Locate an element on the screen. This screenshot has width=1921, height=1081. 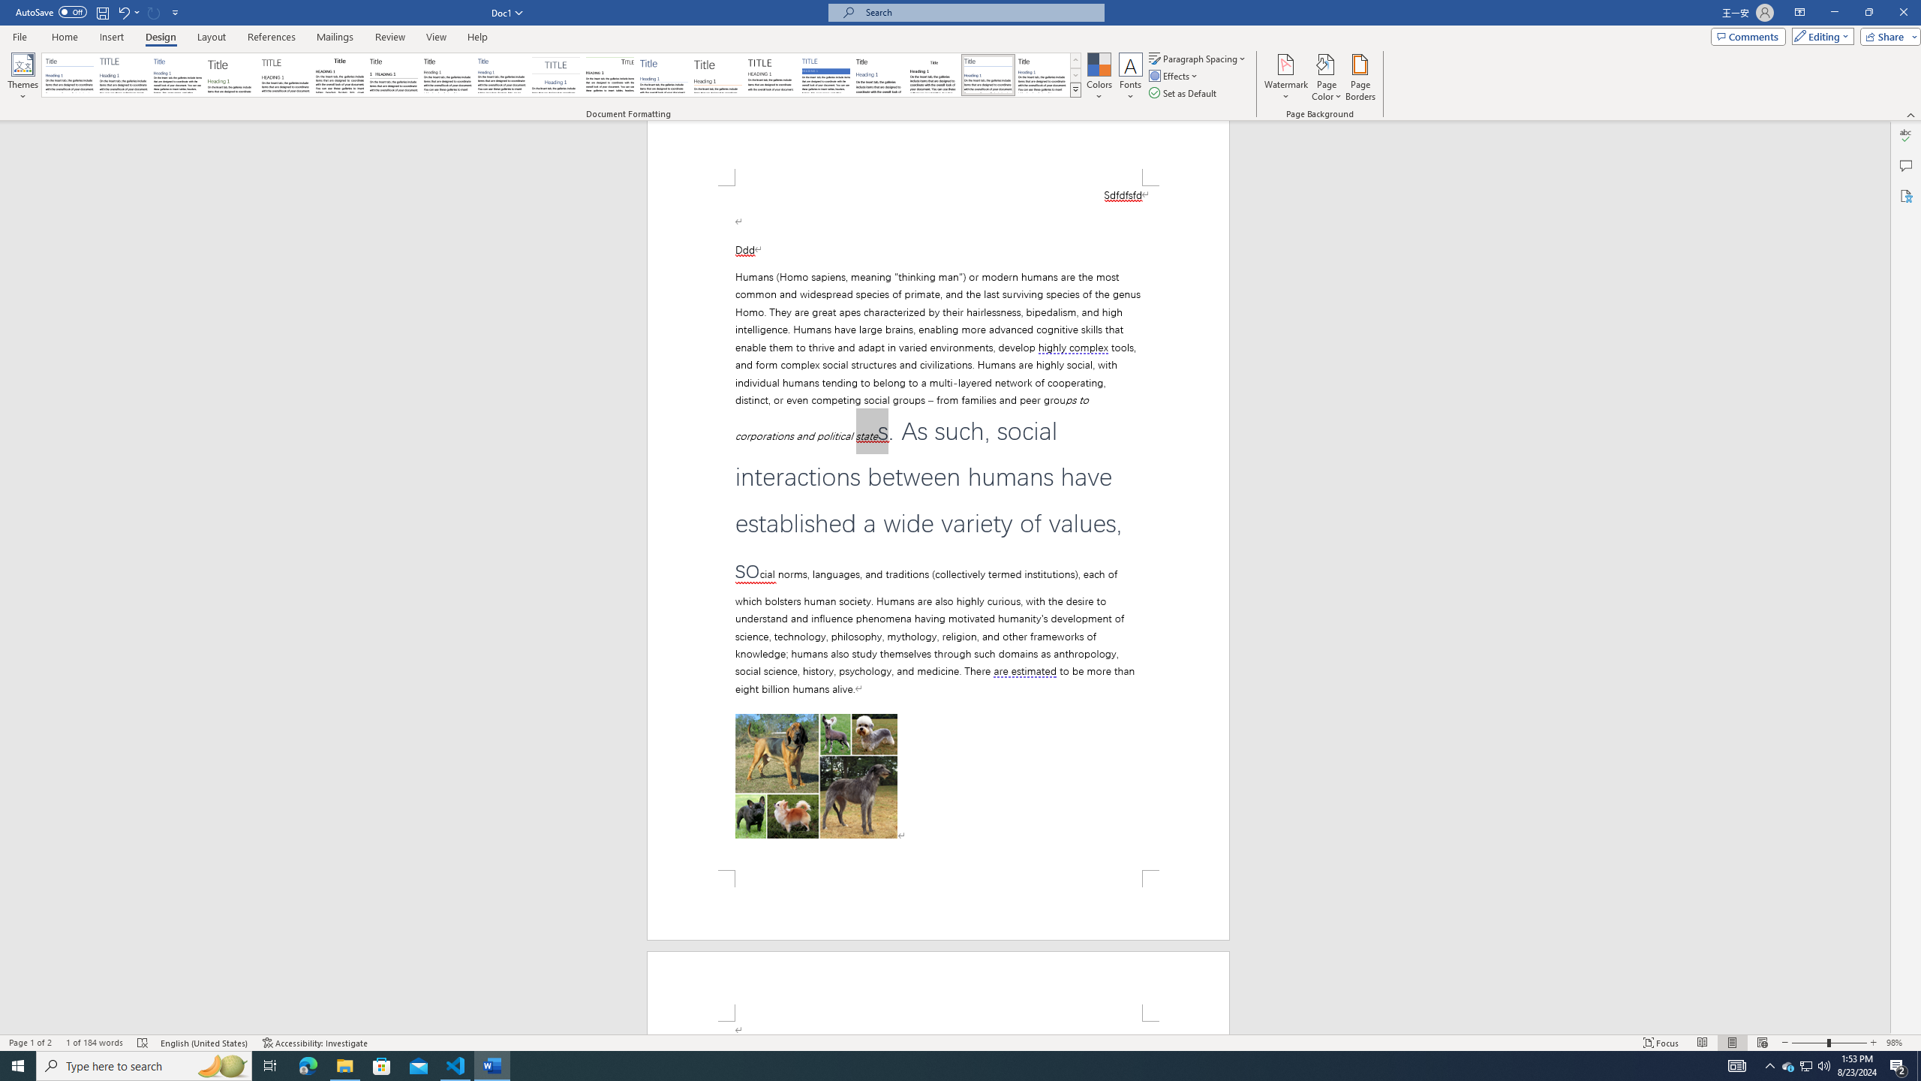
Black & White (Word 2013) is located at coordinates (447, 75).